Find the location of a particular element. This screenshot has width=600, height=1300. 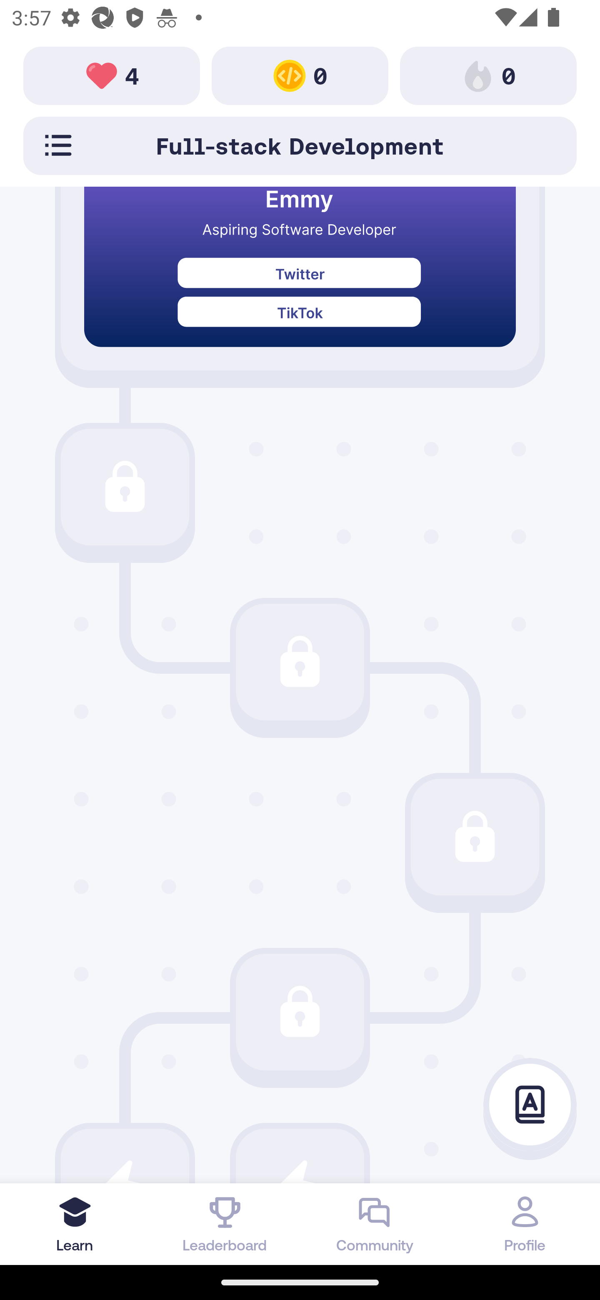

Path Toolbar Image 0 is located at coordinates (488, 75).